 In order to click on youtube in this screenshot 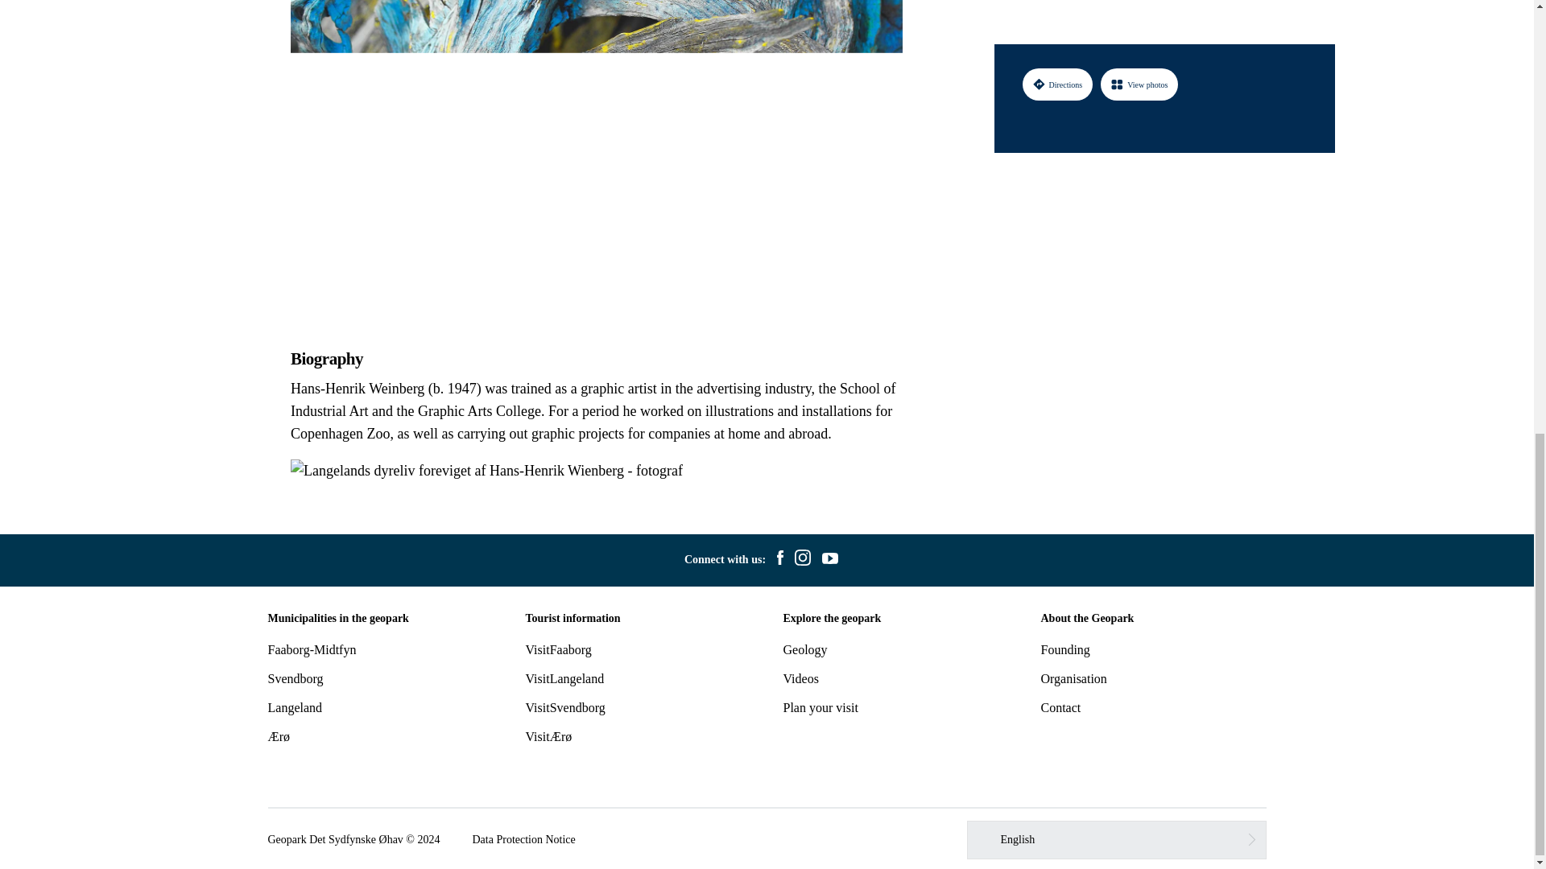, I will do `click(829, 560)`.